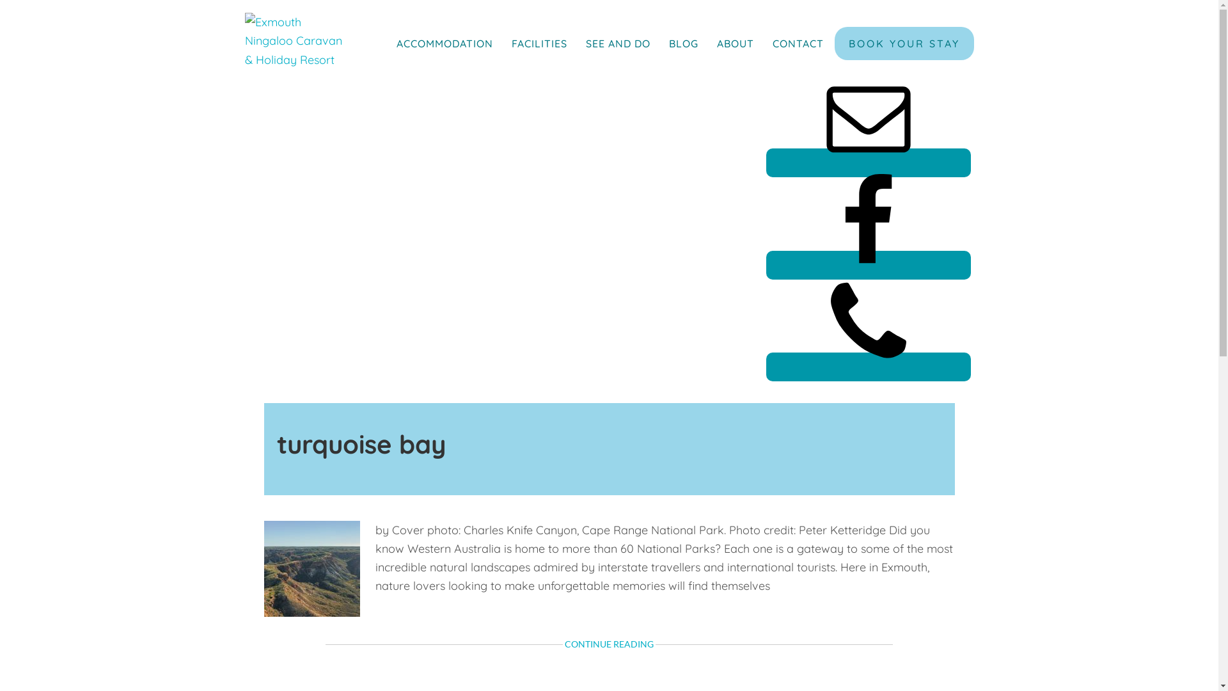  I want to click on SEE AND DO, so click(618, 44).